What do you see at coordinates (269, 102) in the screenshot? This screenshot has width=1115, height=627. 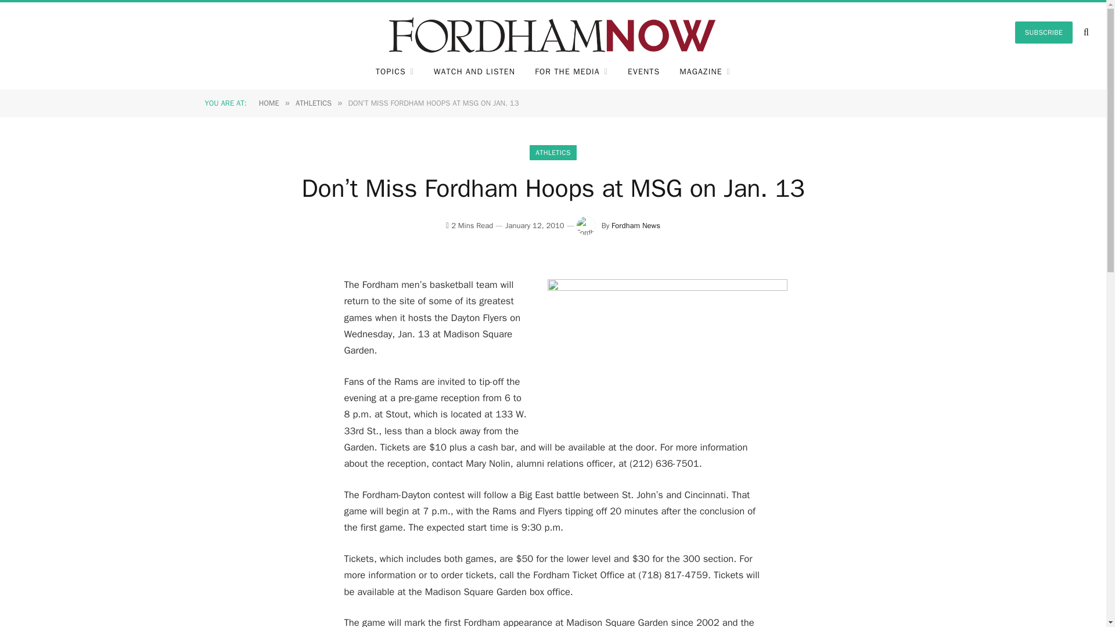 I see `HOME` at bounding box center [269, 102].